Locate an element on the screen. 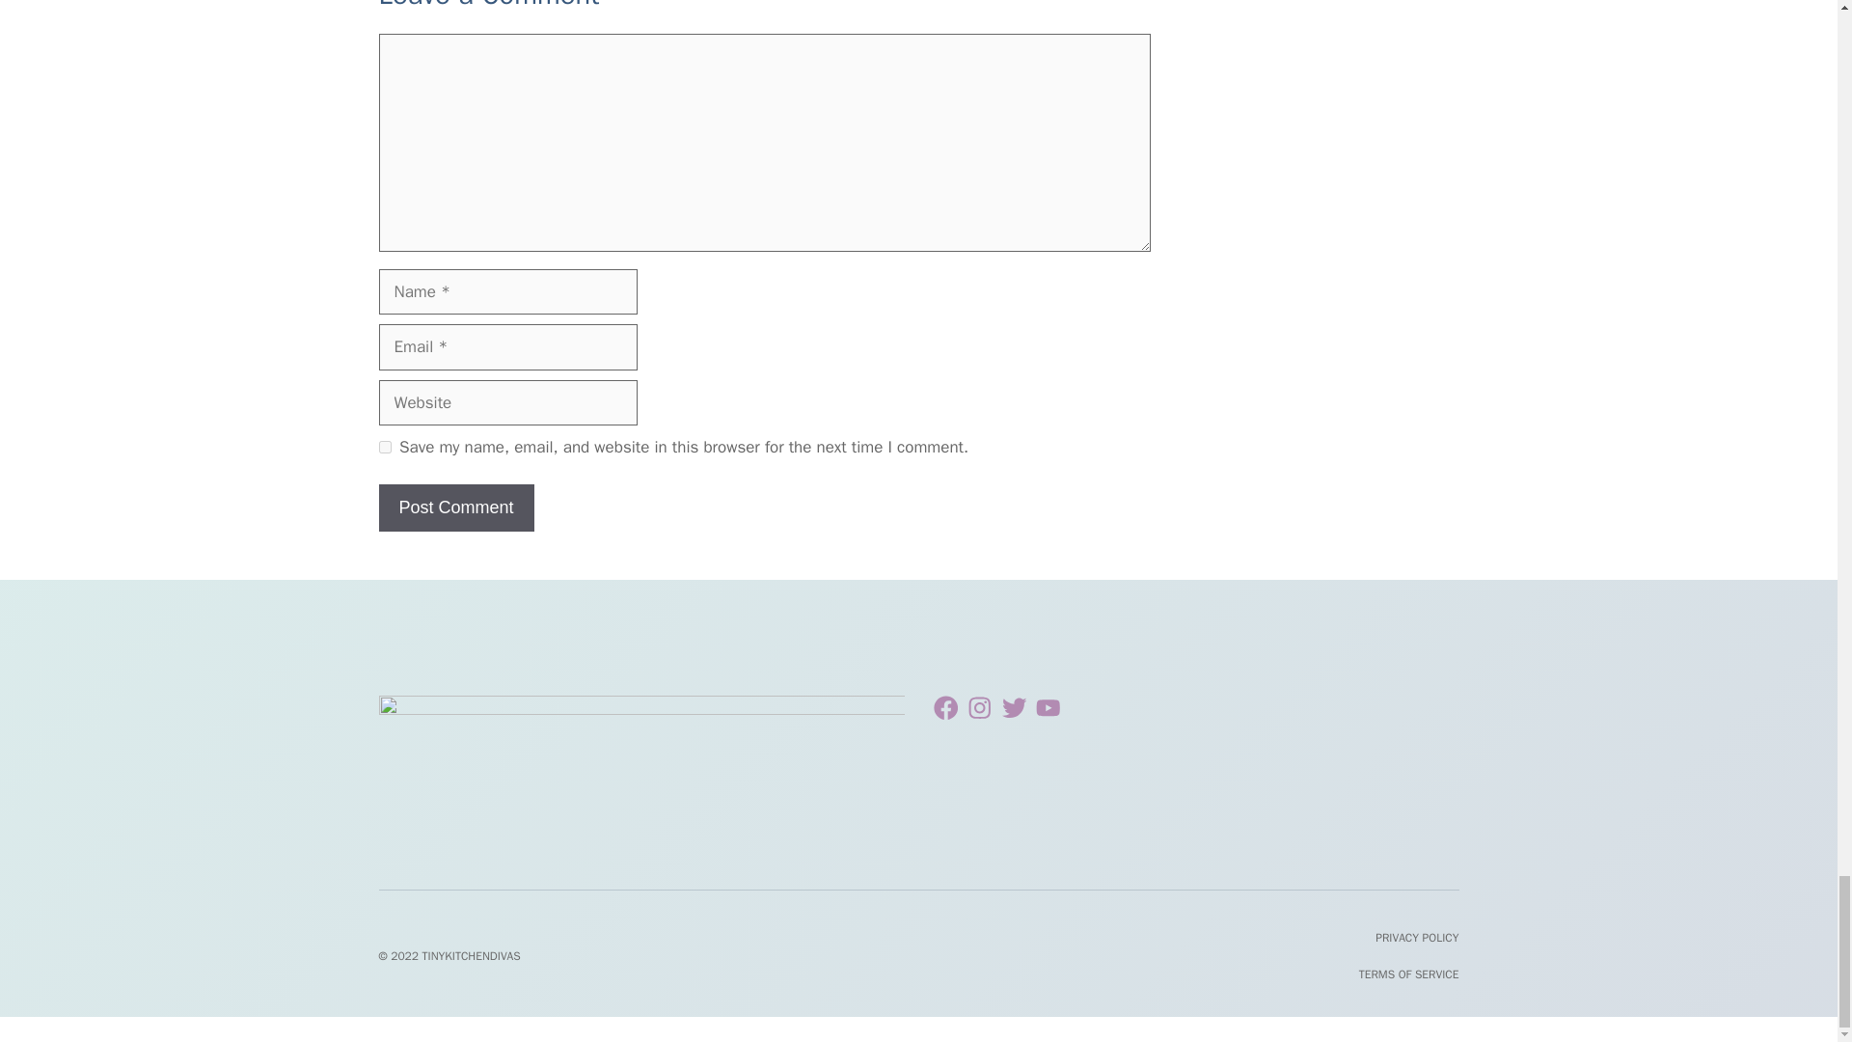  yes is located at coordinates (384, 446).